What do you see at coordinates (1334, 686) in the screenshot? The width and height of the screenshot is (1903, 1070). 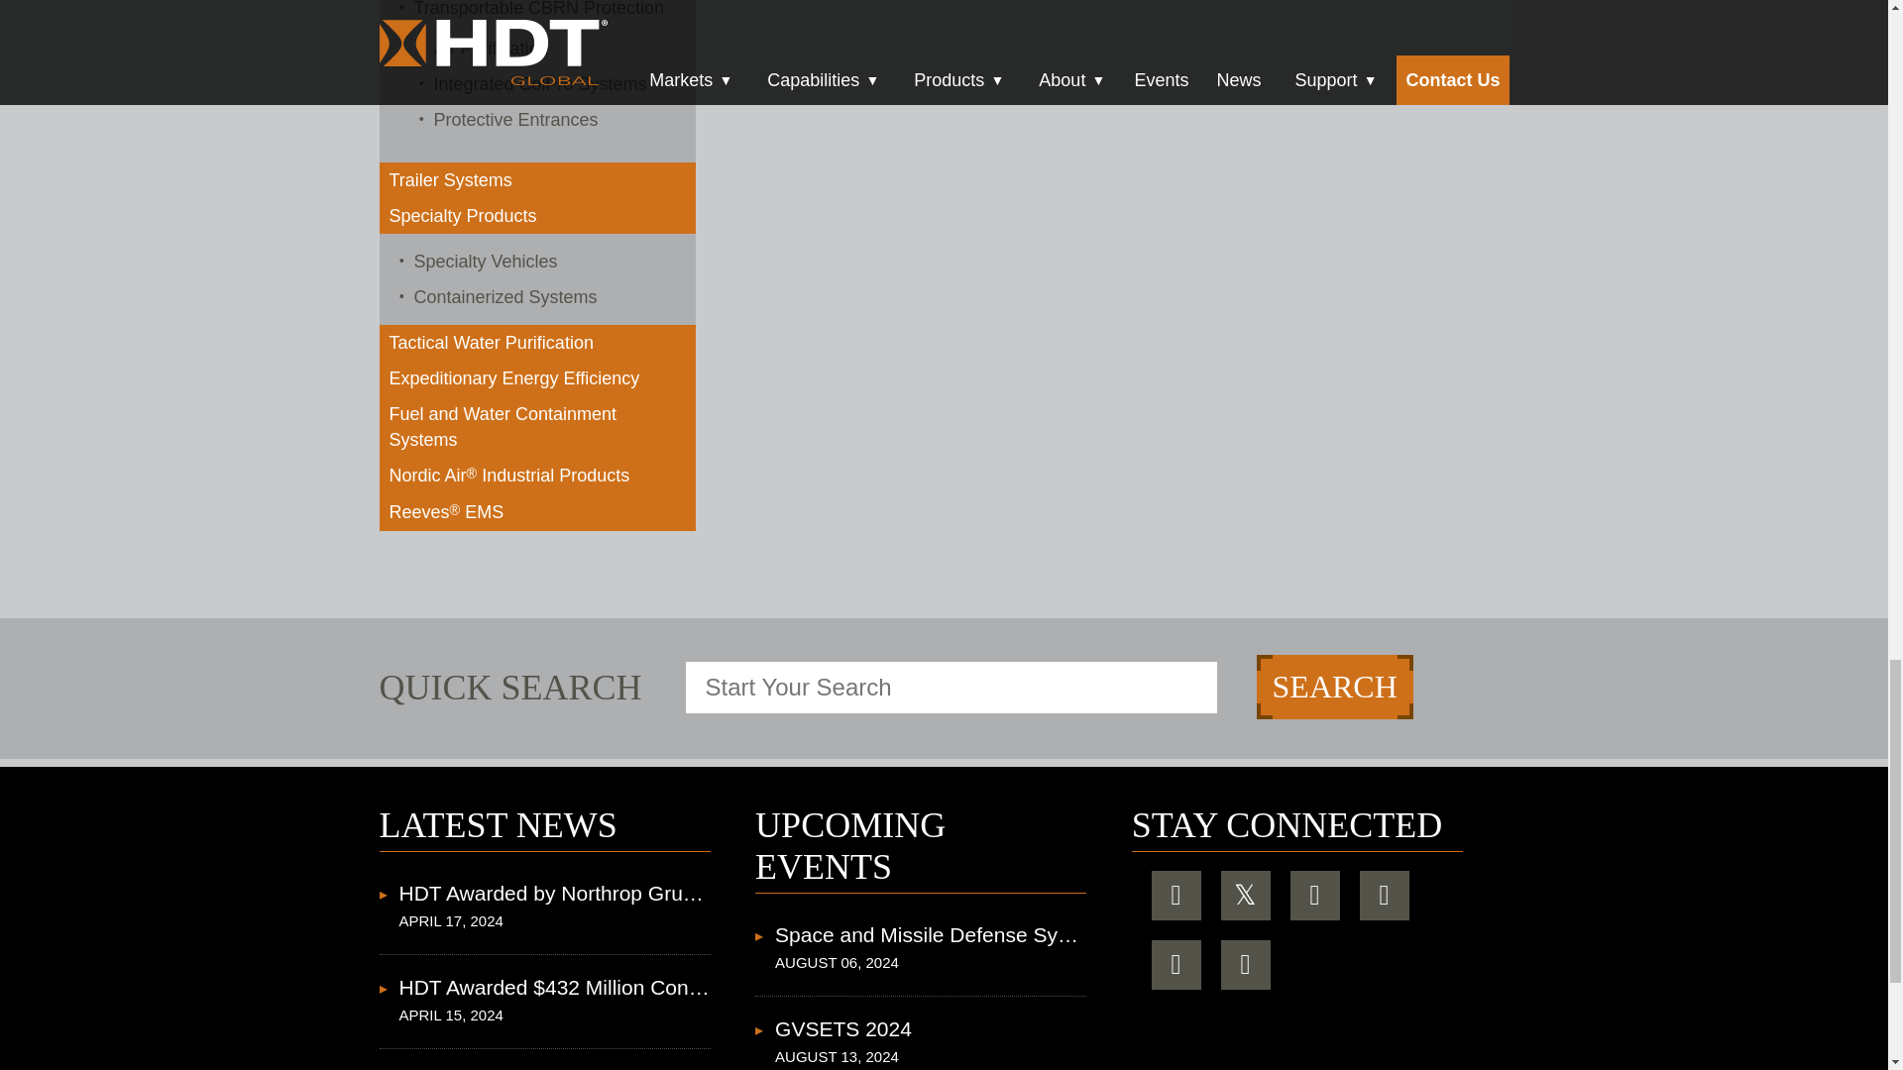 I see `Search` at bounding box center [1334, 686].